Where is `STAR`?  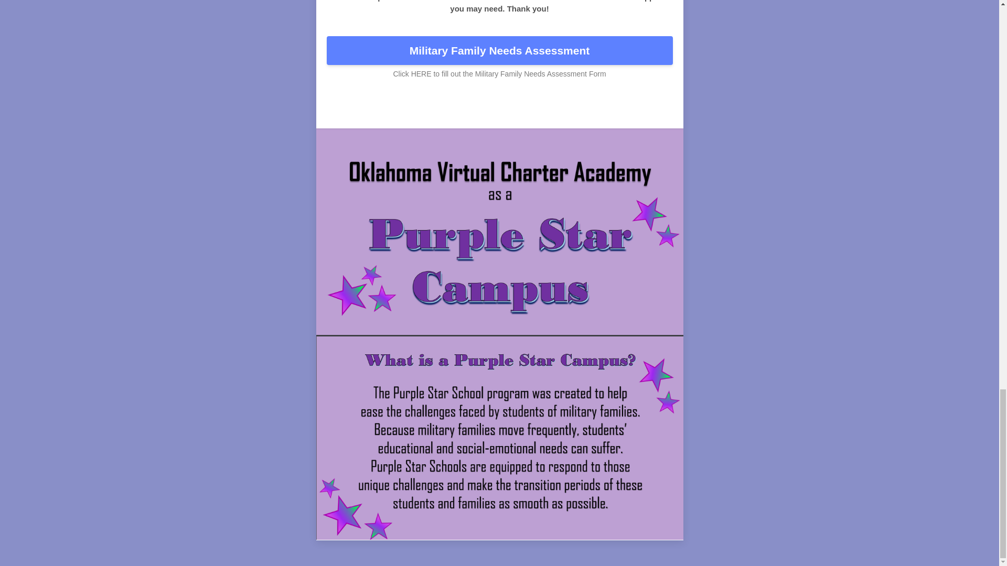
STAR is located at coordinates (527, 109).